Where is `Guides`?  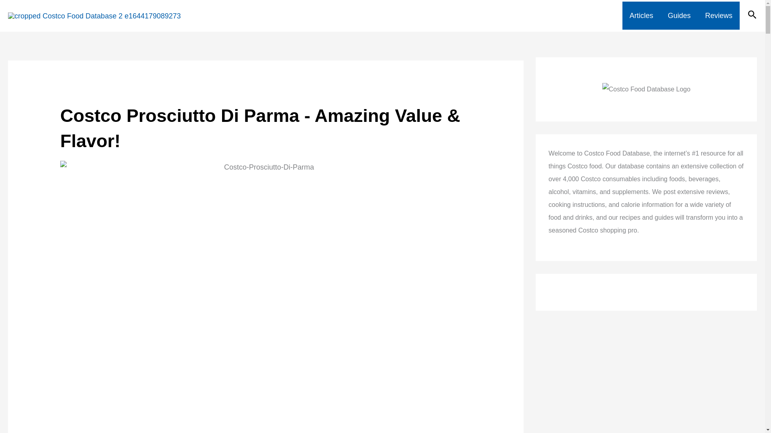 Guides is located at coordinates (679, 16).